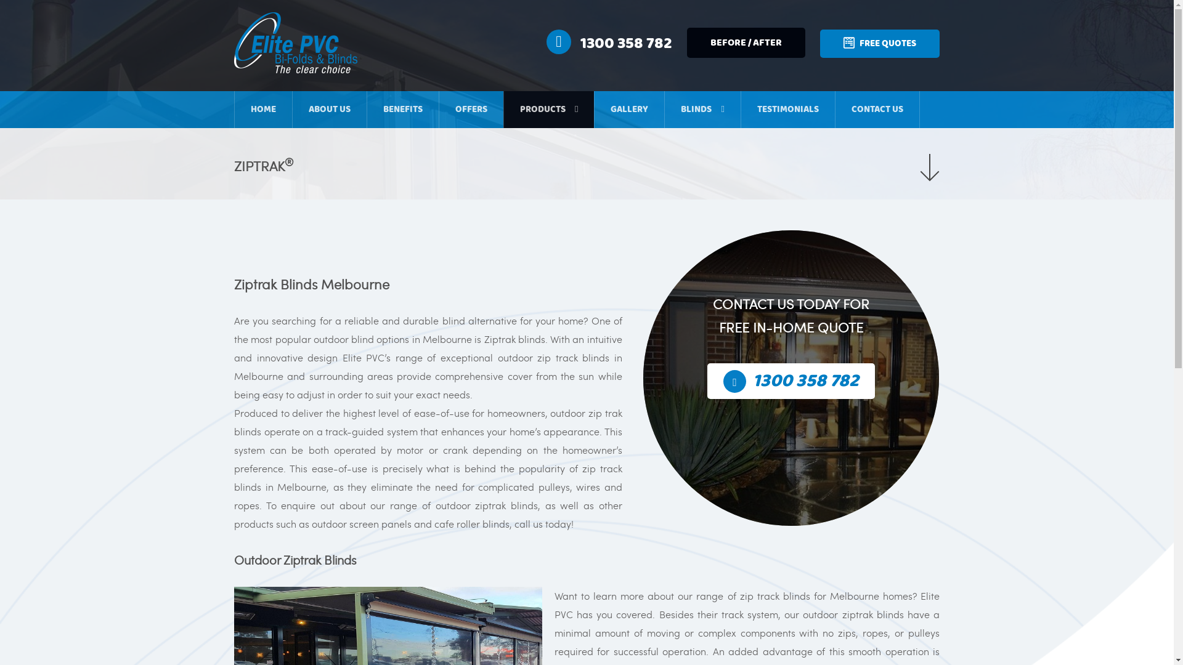 The width and height of the screenshot is (1183, 665). What do you see at coordinates (344, 339) in the screenshot?
I see `outdoor blind` at bounding box center [344, 339].